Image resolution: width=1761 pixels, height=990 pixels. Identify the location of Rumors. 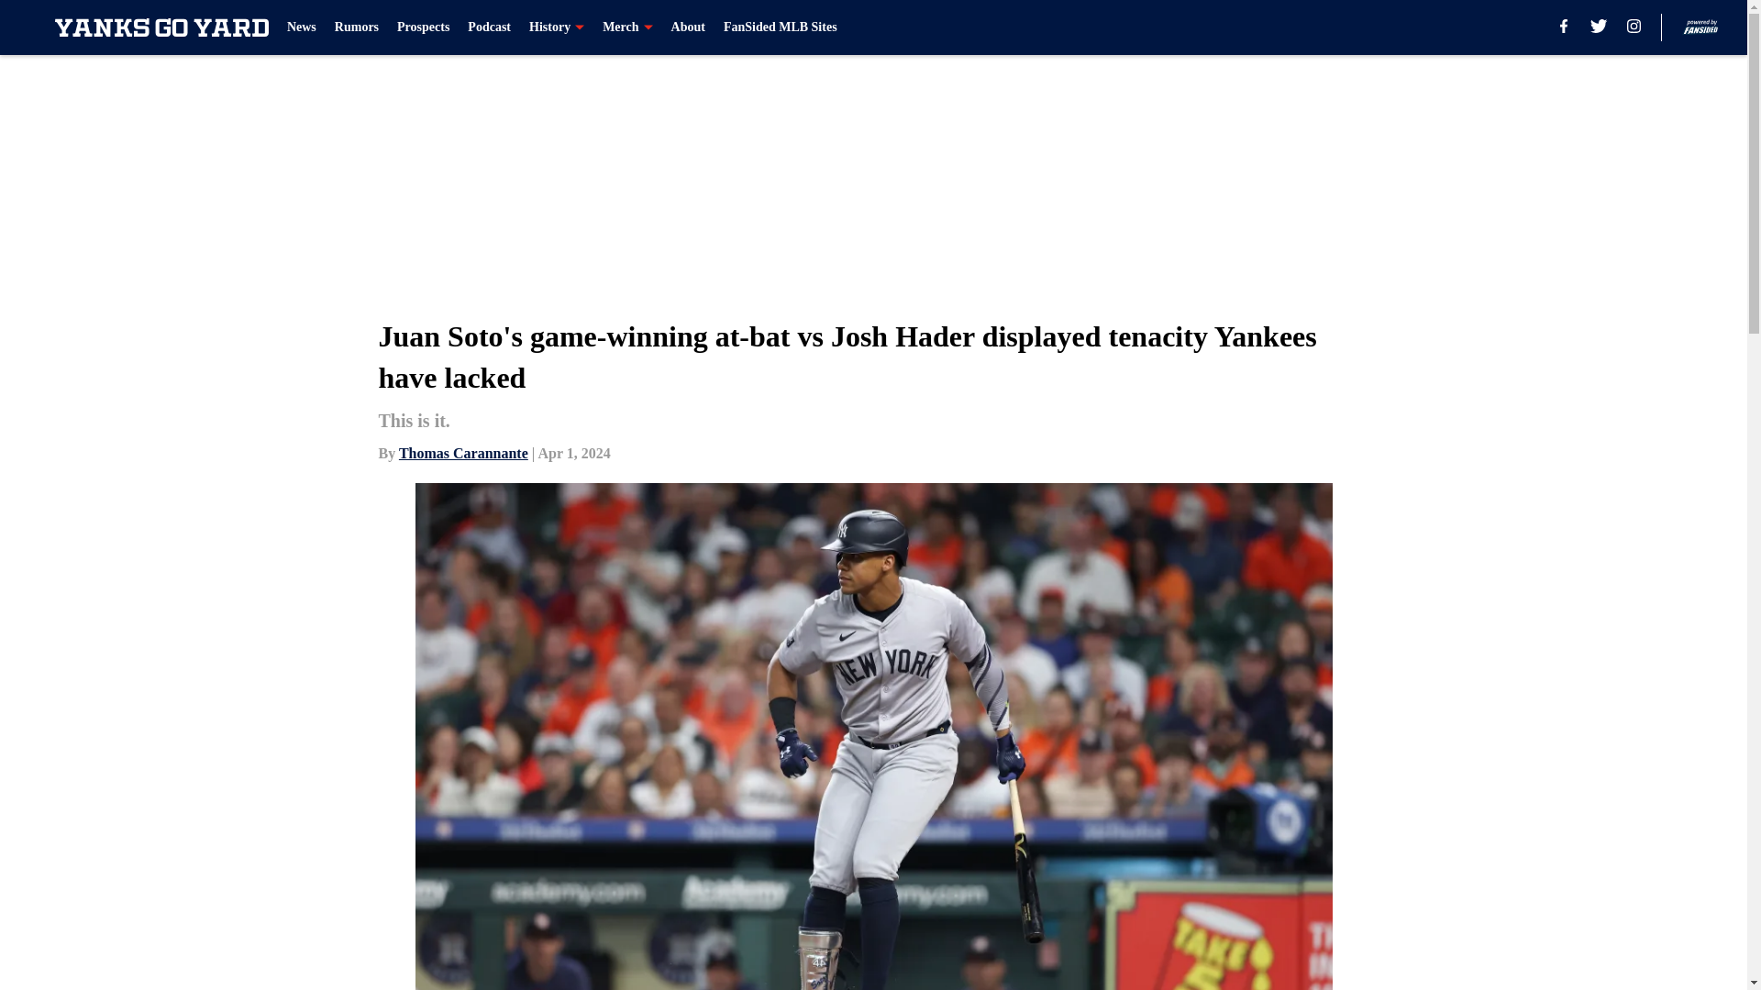
(356, 27).